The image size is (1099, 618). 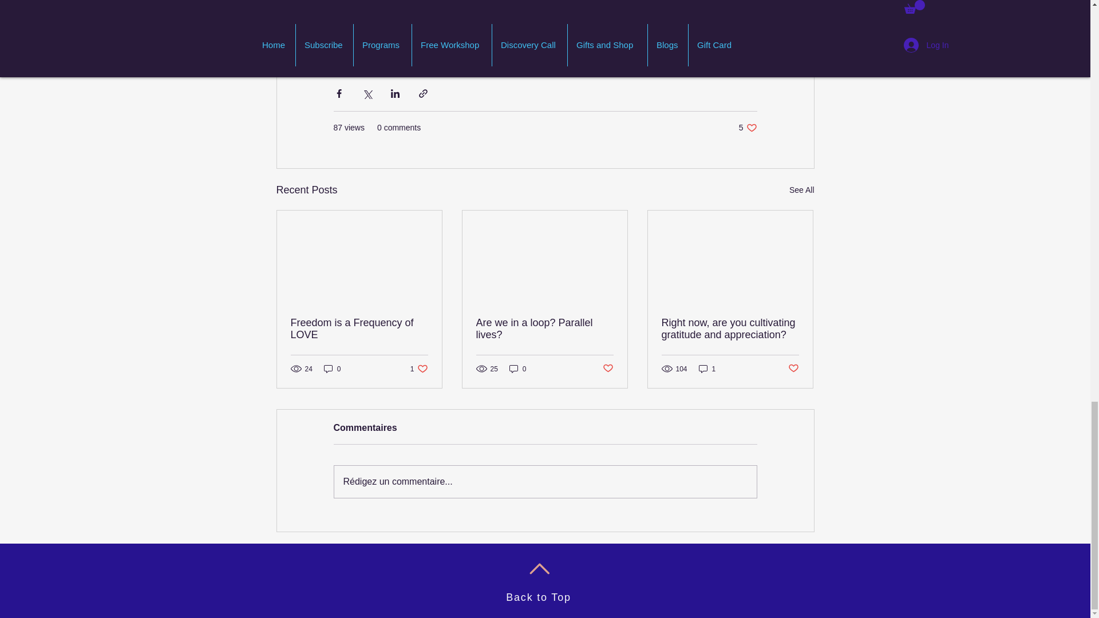 What do you see at coordinates (730, 329) in the screenshot?
I see `Post not marked as liked` at bounding box center [730, 329].